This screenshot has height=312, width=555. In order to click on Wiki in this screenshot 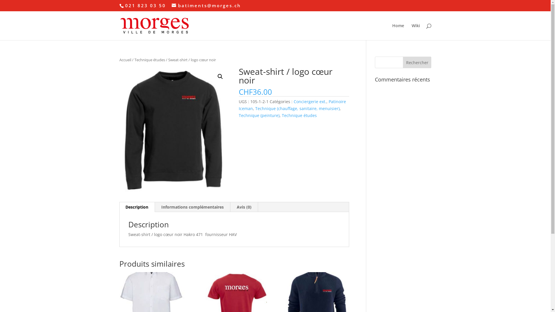, I will do `click(416, 32)`.